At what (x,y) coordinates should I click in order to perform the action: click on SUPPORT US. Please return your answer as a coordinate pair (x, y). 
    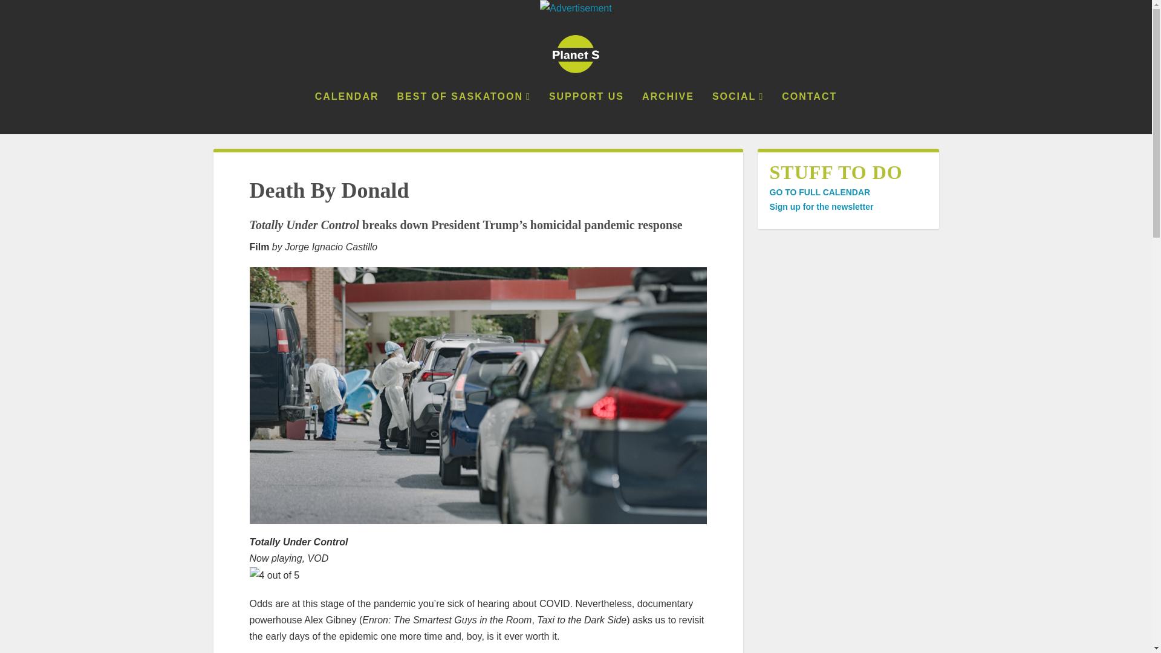
    Looking at the image, I should click on (587, 113).